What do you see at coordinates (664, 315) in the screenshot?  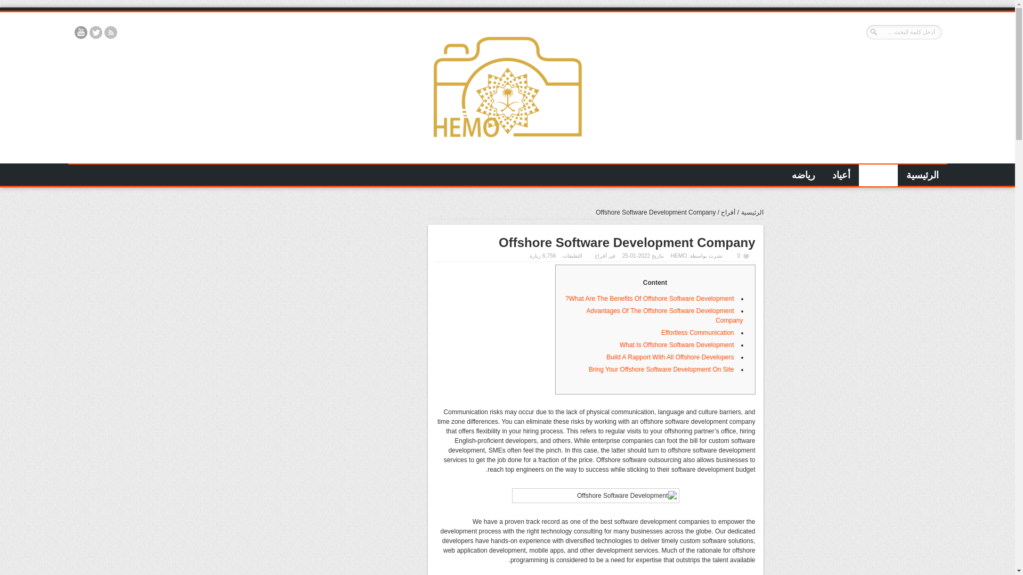 I see `Advantages Of The Offshore Software Development Company` at bounding box center [664, 315].